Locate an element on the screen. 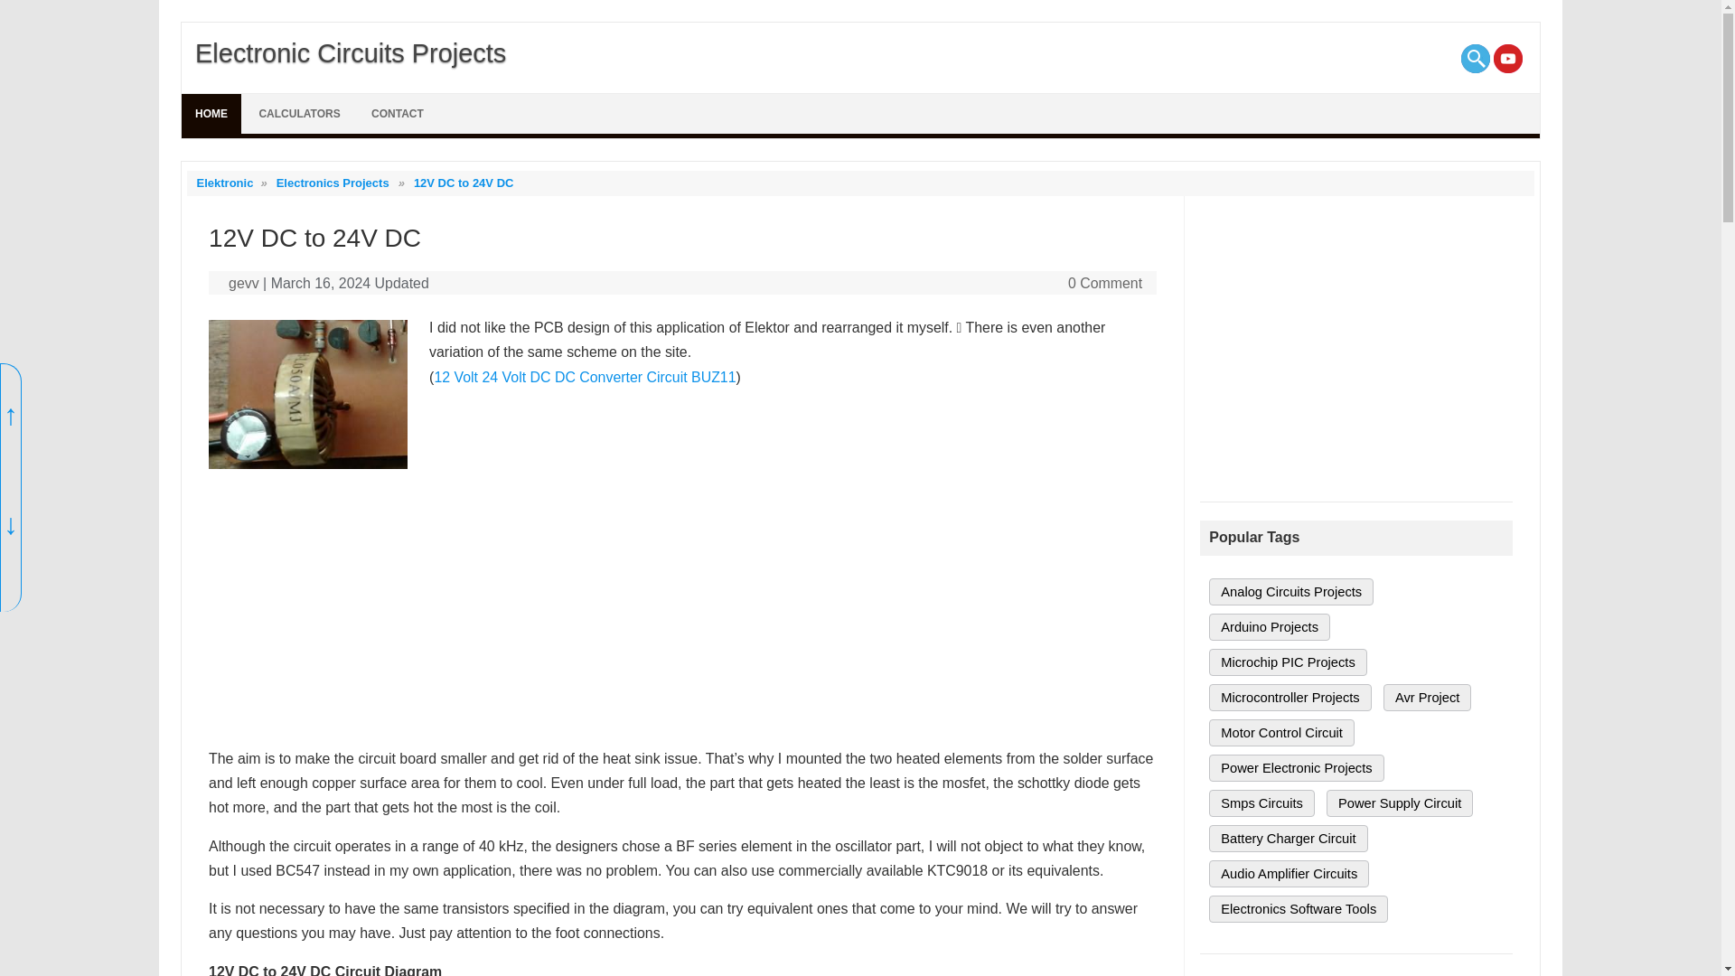 The height and width of the screenshot is (976, 1735). Elektronik Devreler Projeler is located at coordinates (343, 52).